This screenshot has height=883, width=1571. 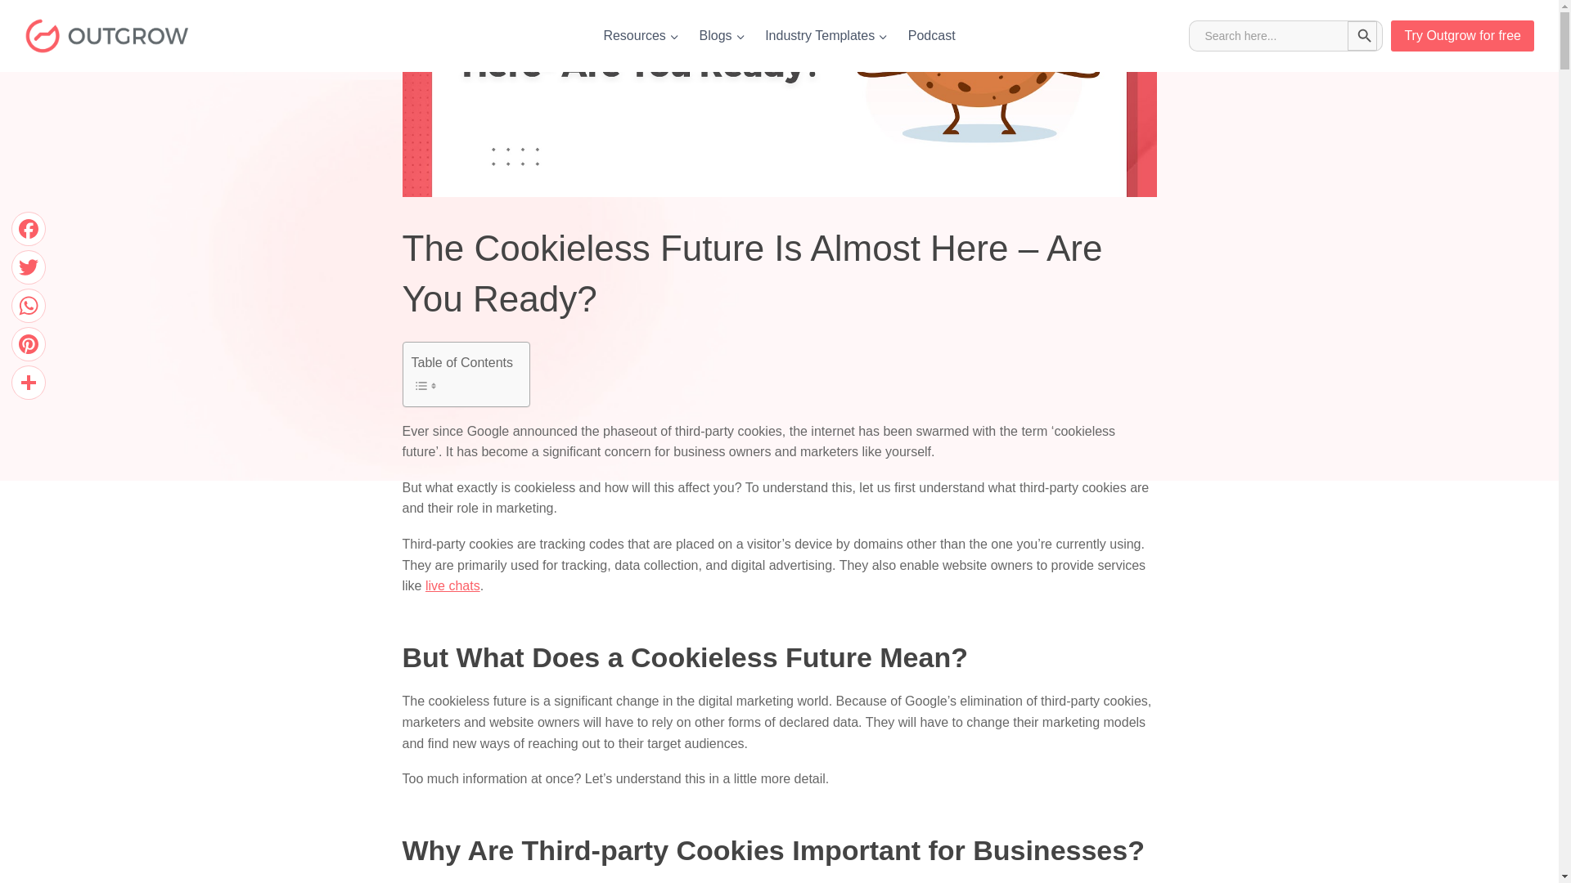 I want to click on Resources, so click(x=641, y=36).